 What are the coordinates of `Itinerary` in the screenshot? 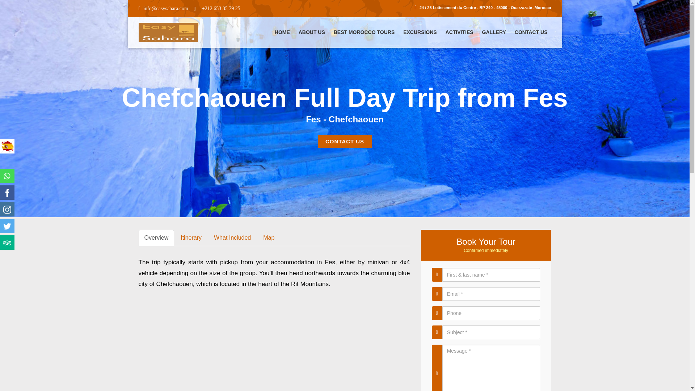 It's located at (191, 238).